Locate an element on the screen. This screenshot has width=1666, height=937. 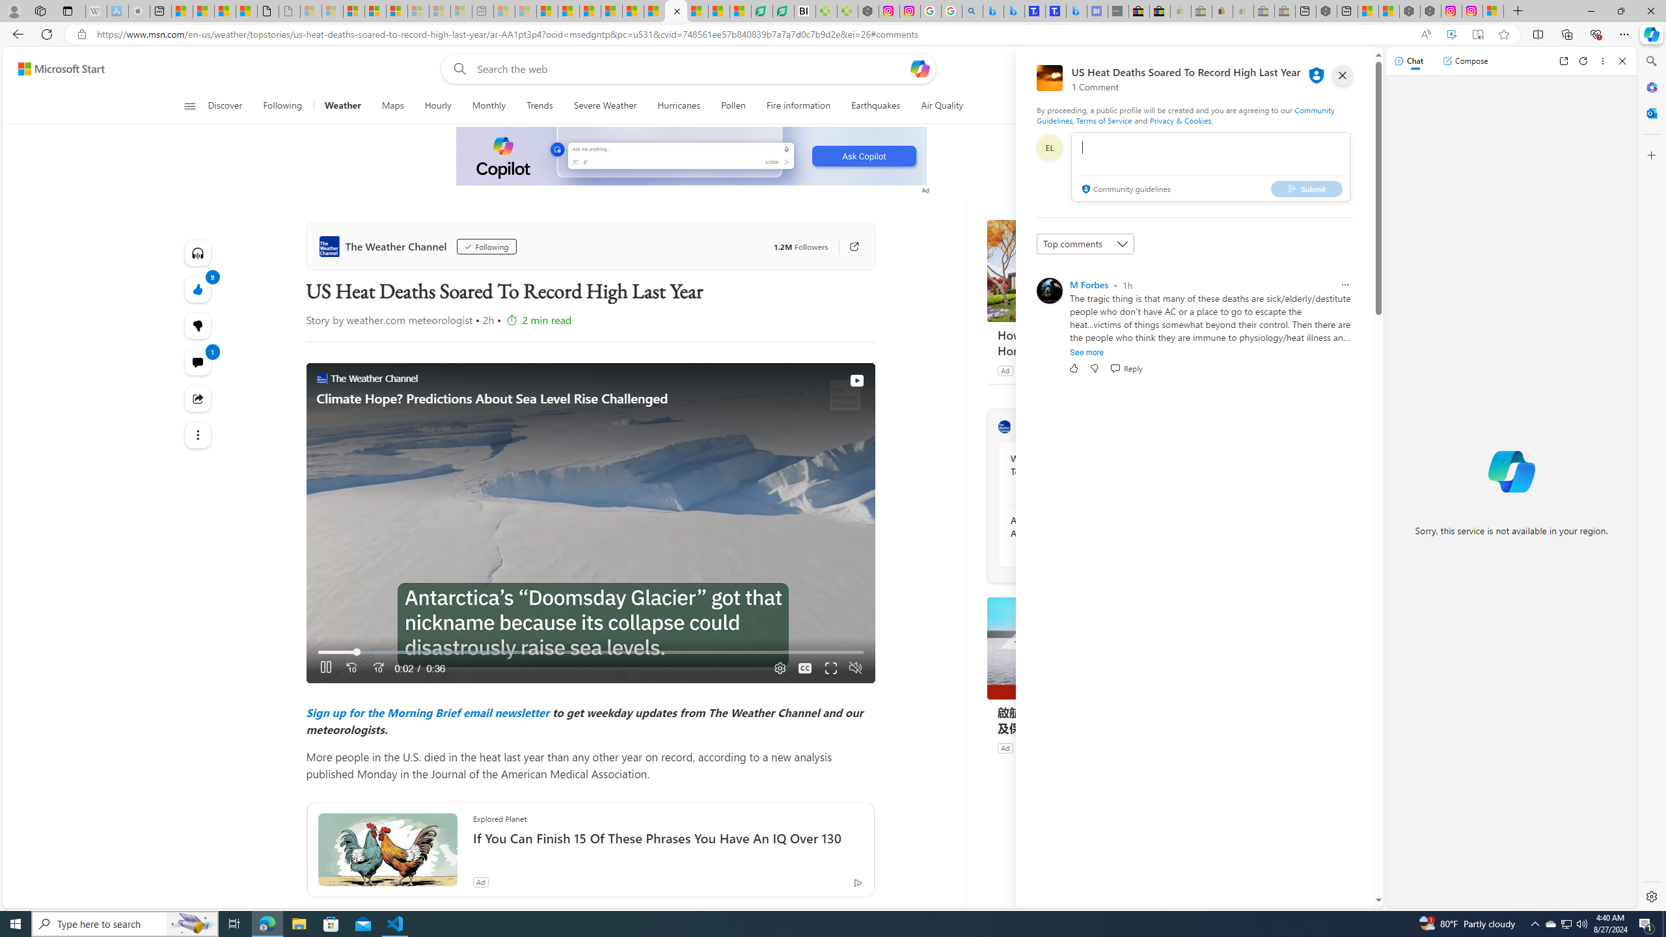
The Weather Channel is located at coordinates (384, 246).